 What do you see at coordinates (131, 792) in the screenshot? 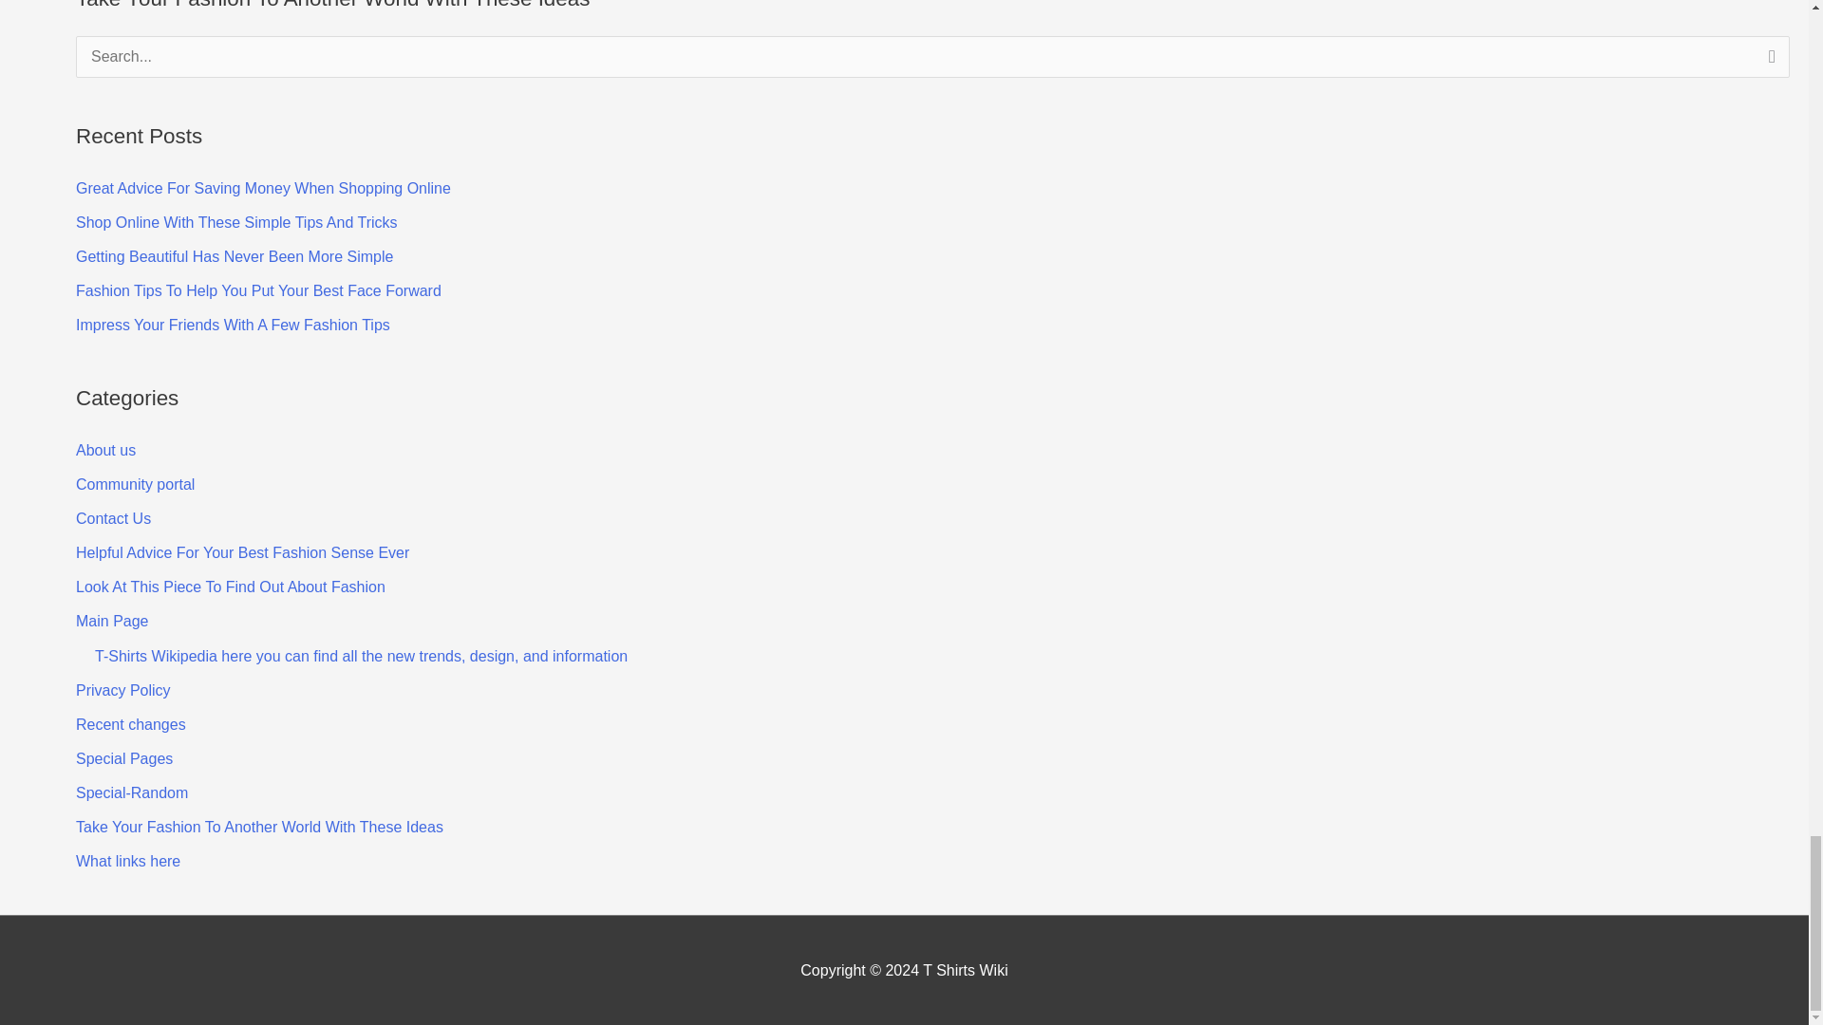
I see `Special-Random` at bounding box center [131, 792].